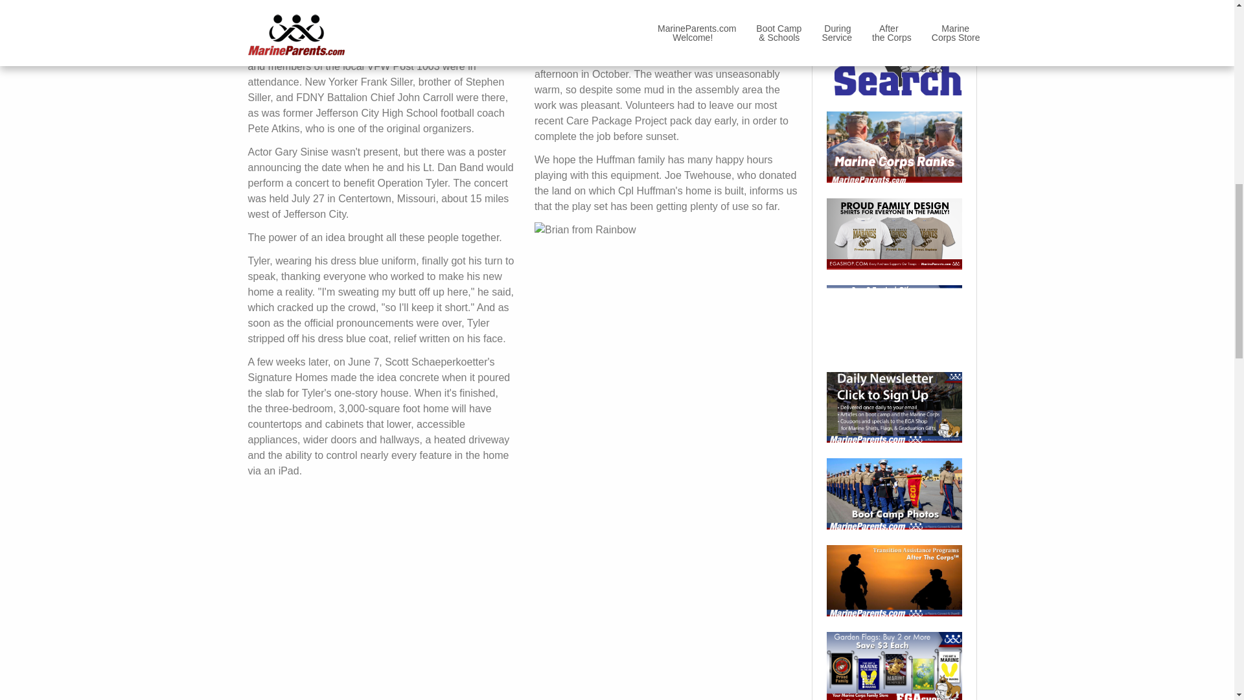 This screenshot has height=700, width=1244. Describe the element at coordinates (894, 407) in the screenshot. I see `Sign up for our daily newsletter!` at that location.